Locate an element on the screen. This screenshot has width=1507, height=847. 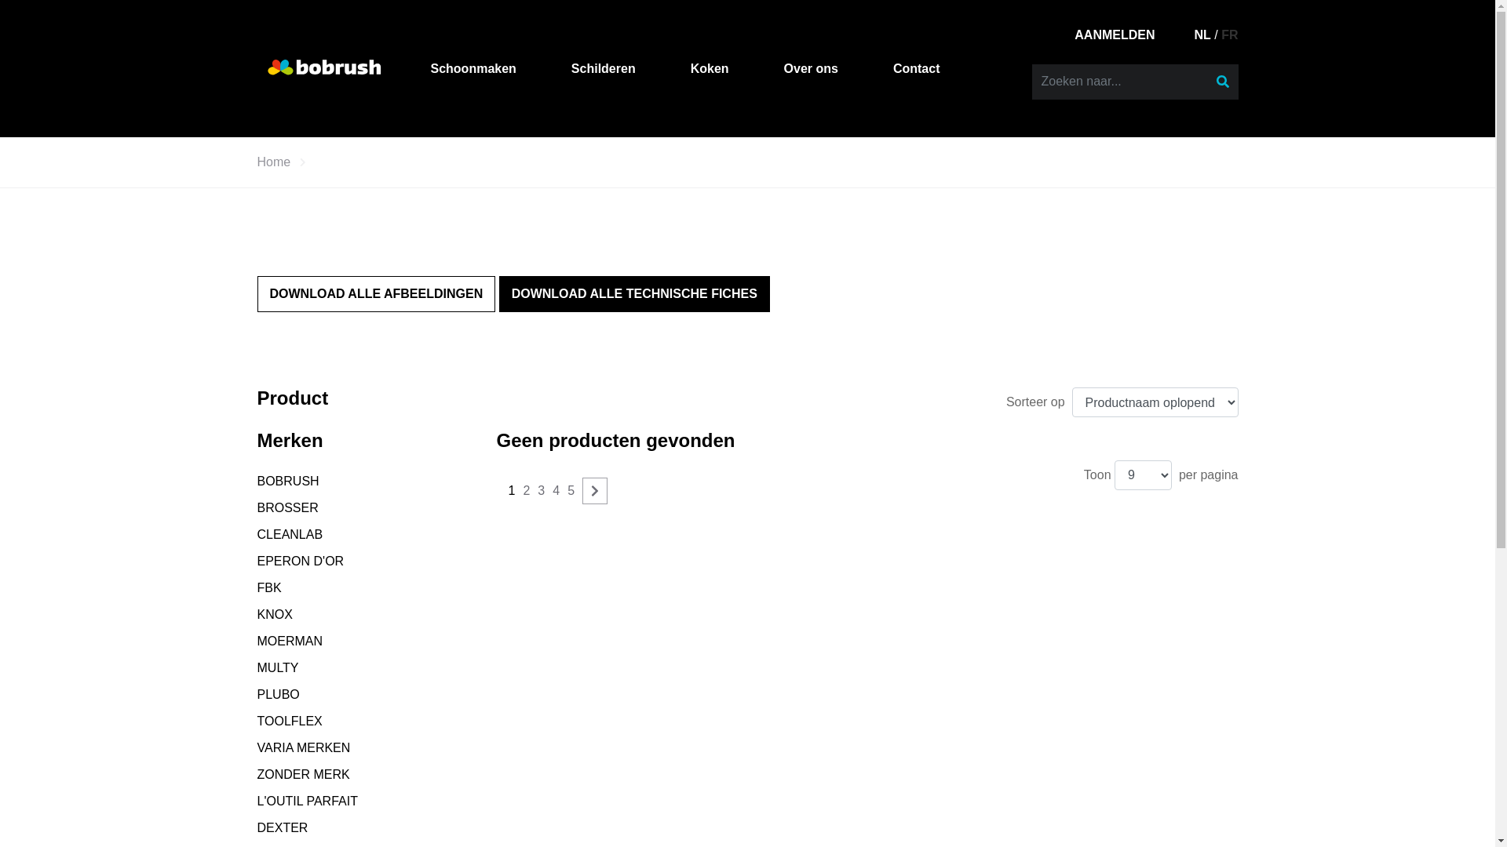
AANMELDEN is located at coordinates (1115, 35).